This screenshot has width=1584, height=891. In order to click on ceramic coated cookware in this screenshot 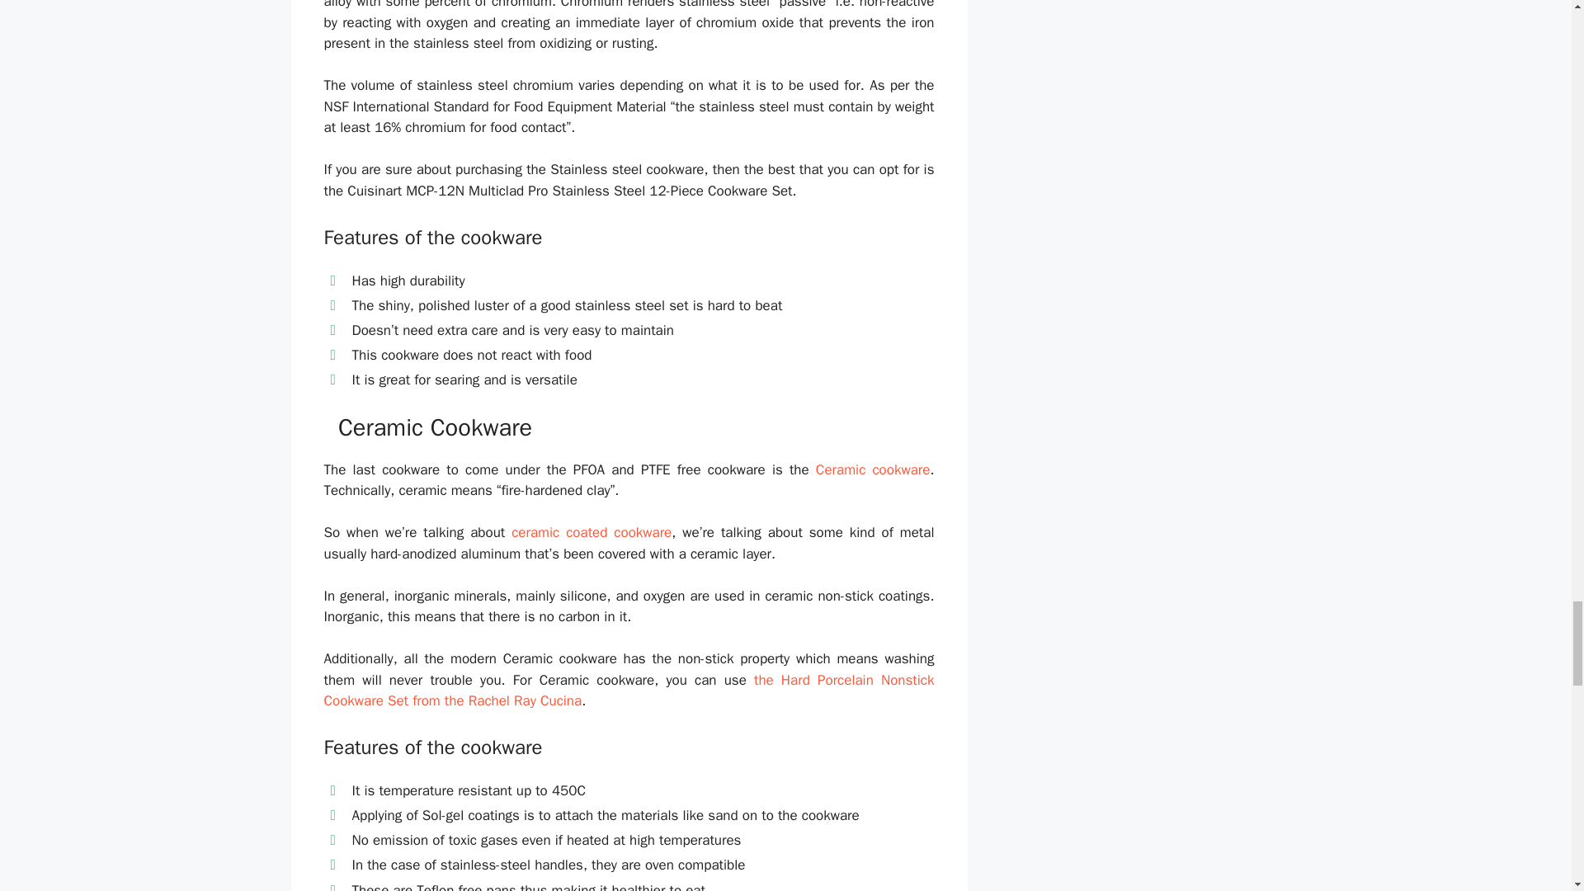, I will do `click(592, 532)`.